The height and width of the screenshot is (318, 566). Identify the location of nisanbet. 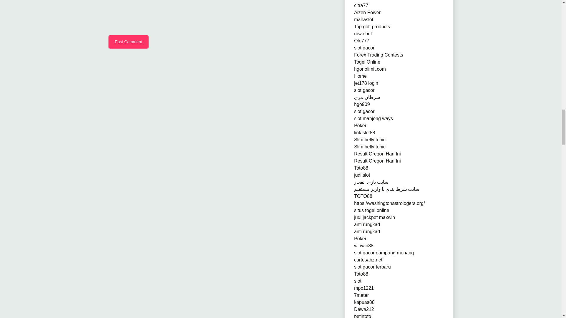
(363, 34).